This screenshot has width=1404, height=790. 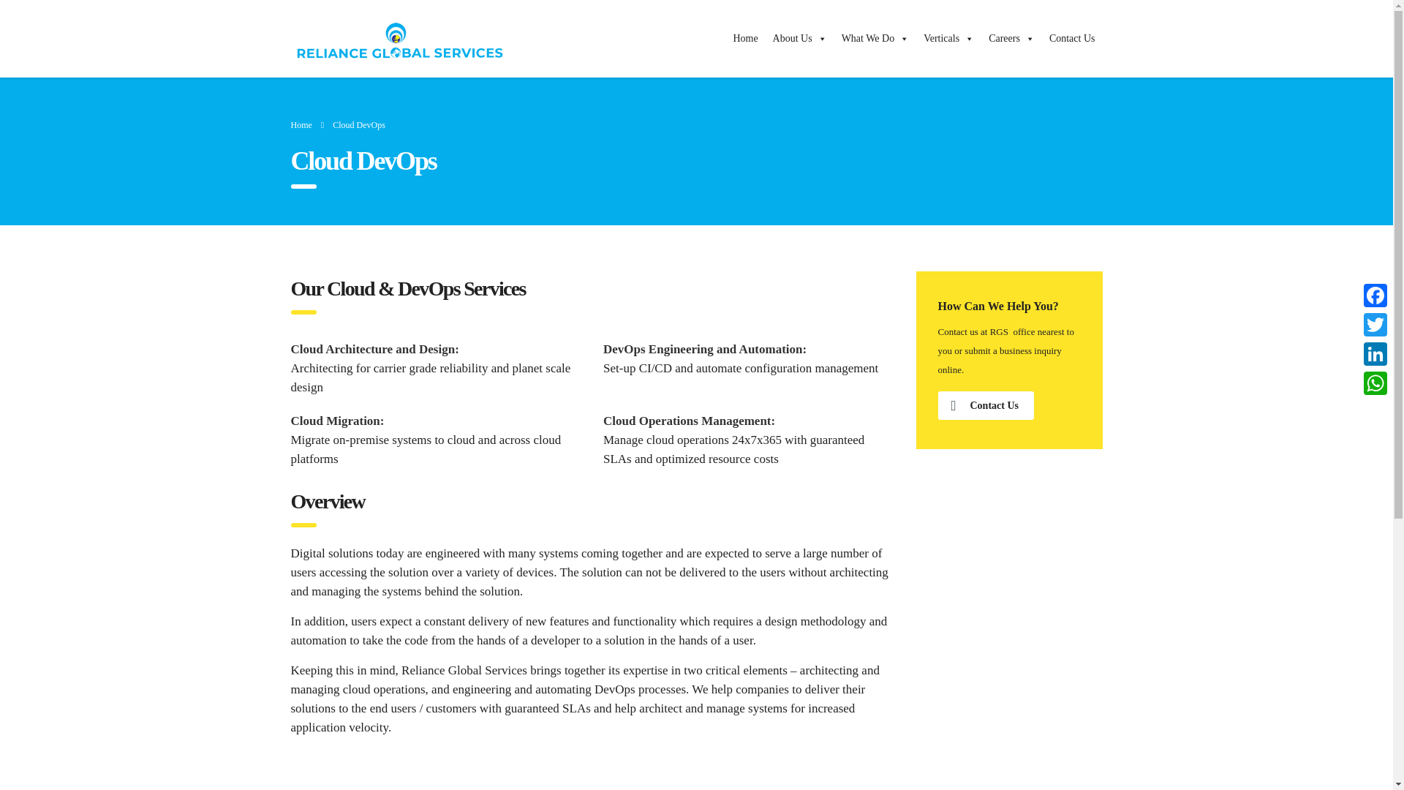 I want to click on LinkedIn, so click(x=1375, y=354).